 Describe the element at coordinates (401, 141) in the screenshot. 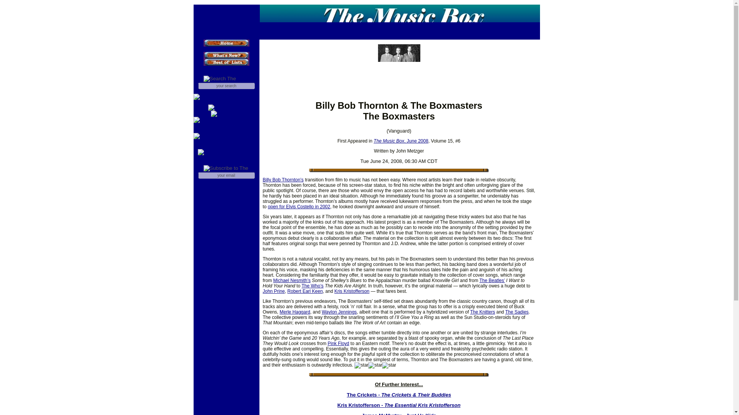

I see `The Music Box, June 2008` at that location.